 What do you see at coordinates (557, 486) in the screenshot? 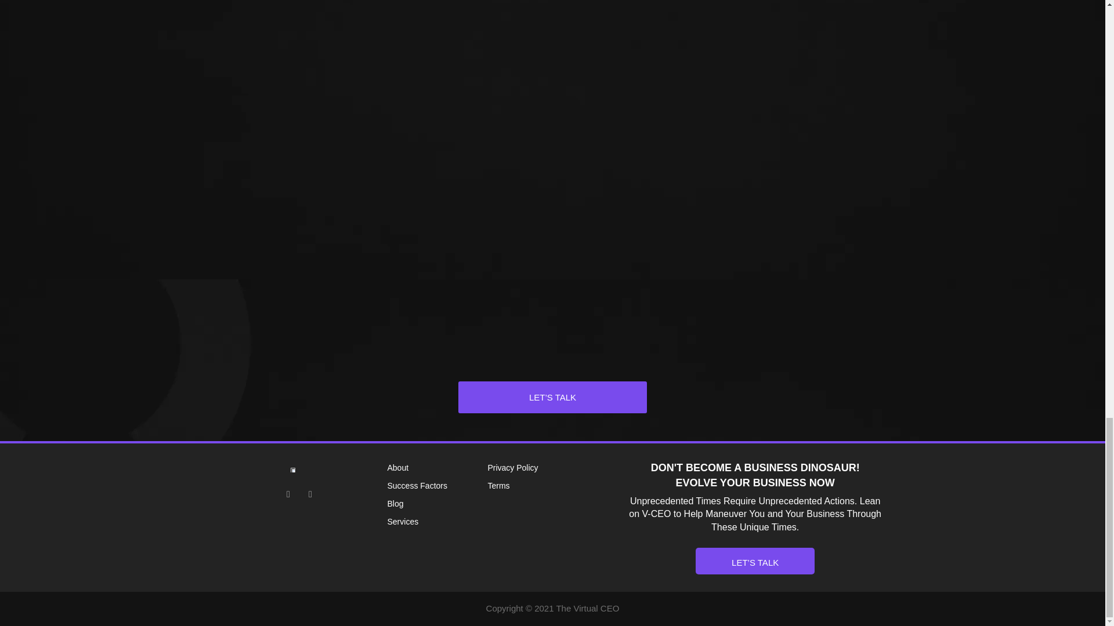
I see `Terms` at bounding box center [557, 486].